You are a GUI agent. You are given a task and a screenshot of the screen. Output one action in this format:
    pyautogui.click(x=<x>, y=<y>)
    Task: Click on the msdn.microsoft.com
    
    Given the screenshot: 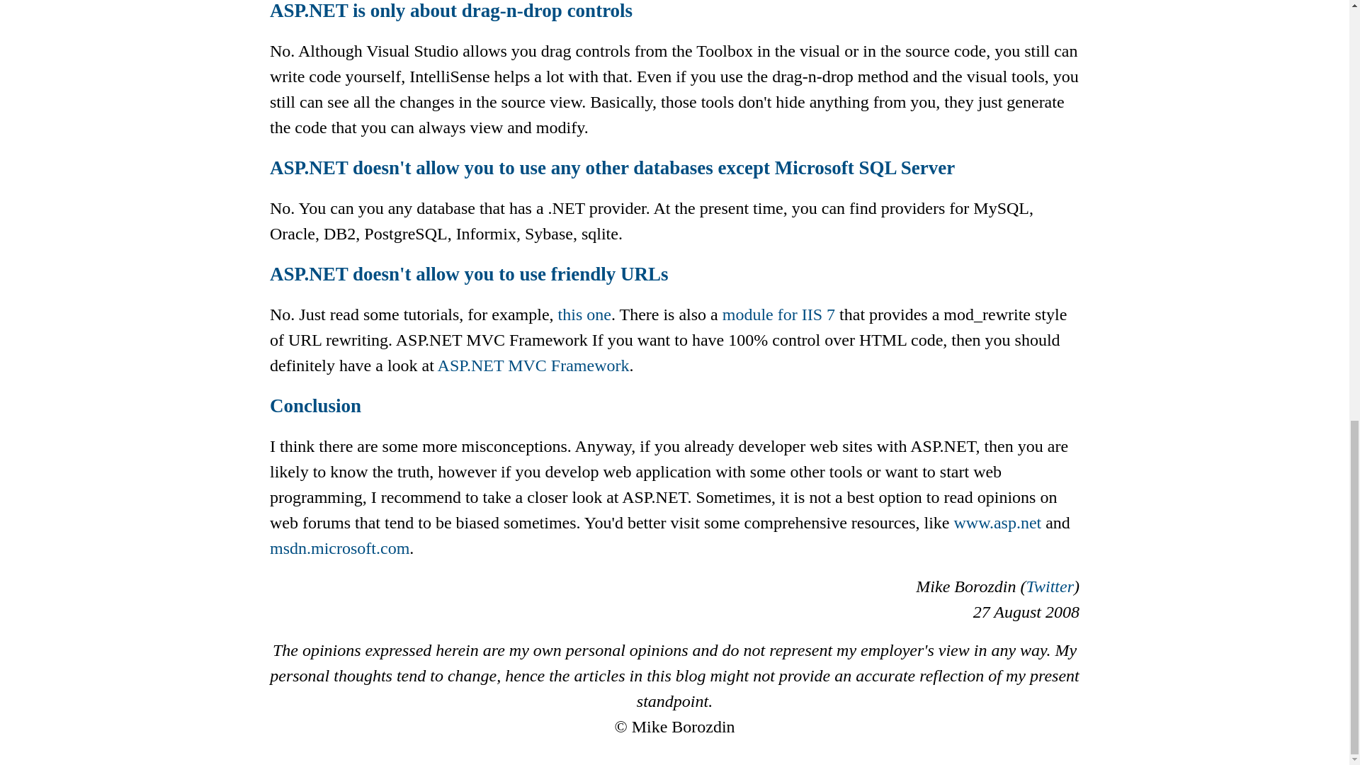 What is the action you would take?
    pyautogui.click(x=339, y=548)
    